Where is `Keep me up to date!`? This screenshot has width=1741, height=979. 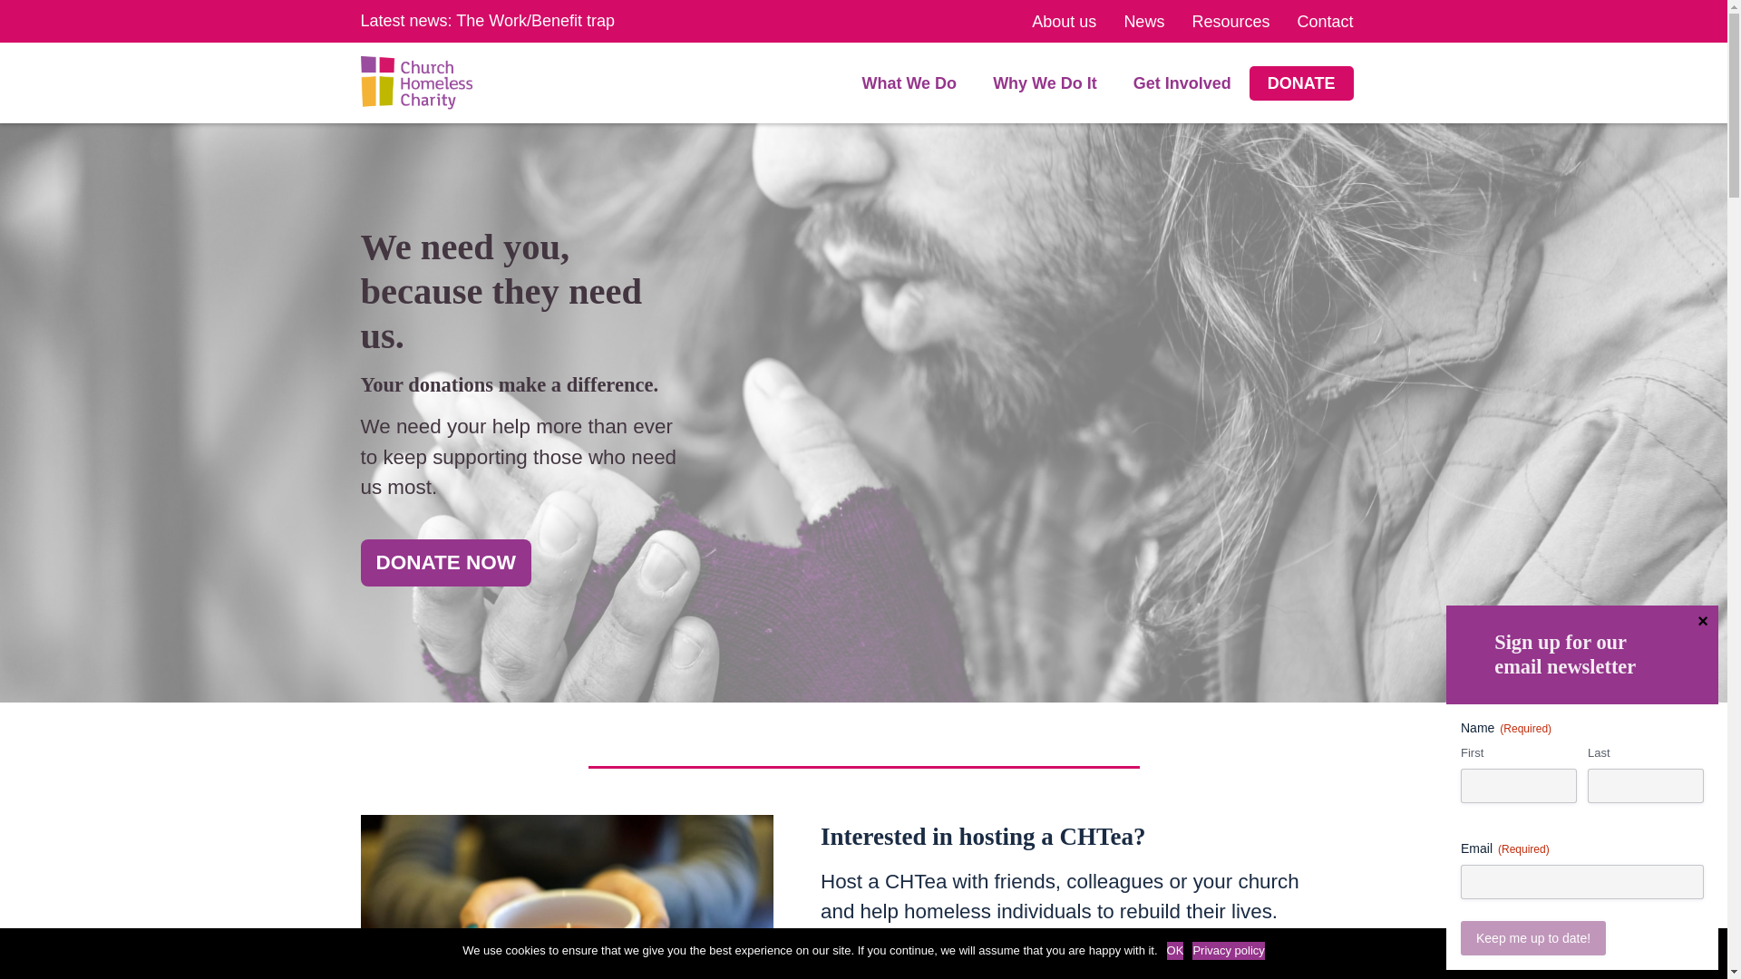
Keep me up to date! is located at coordinates (1532, 938).